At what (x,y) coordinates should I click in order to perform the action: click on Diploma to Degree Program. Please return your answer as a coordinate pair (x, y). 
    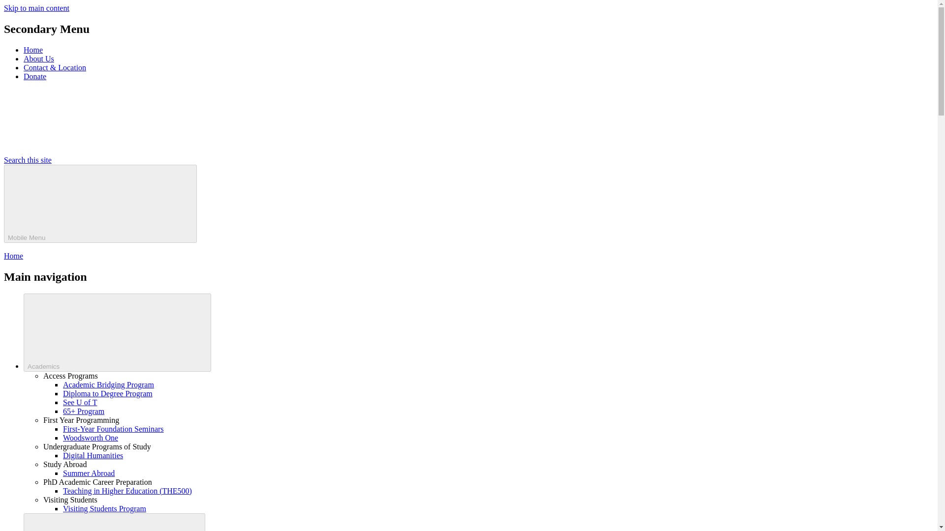
    Looking at the image, I should click on (107, 393).